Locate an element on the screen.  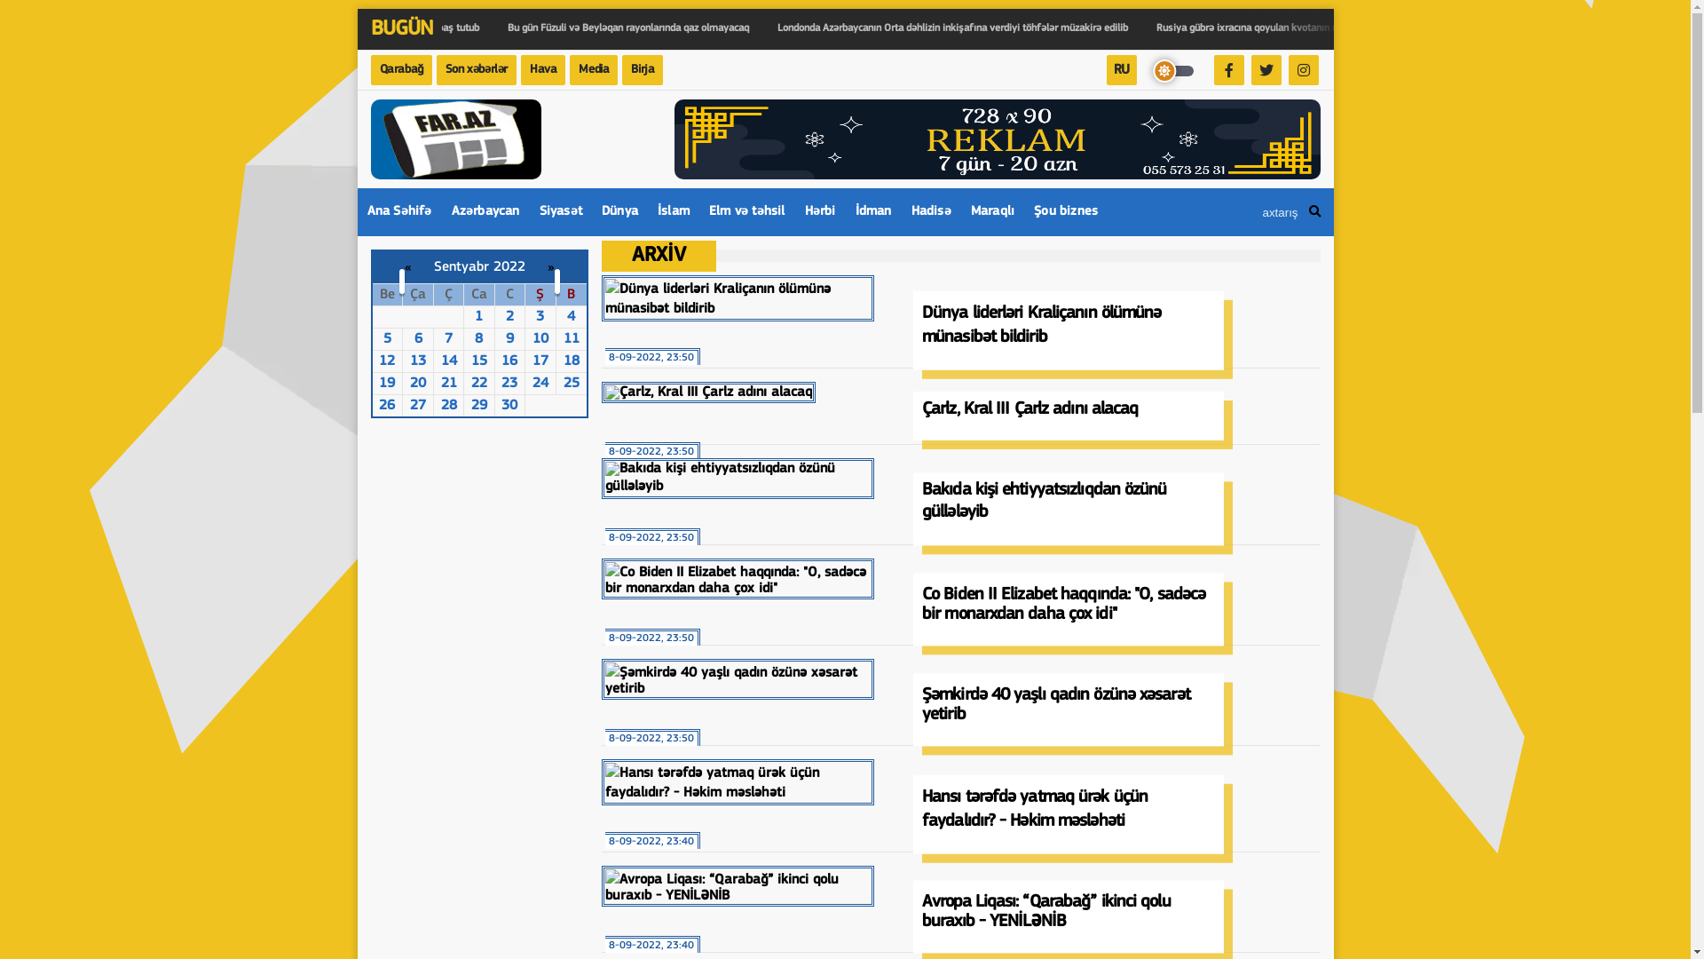
1 is located at coordinates (479, 317).